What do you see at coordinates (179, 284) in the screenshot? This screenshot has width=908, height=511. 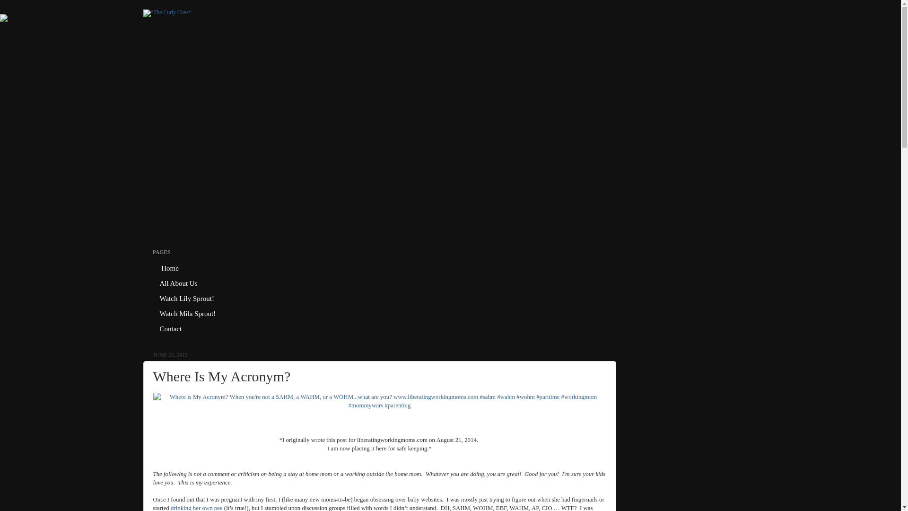 I see `All About Us` at bounding box center [179, 284].